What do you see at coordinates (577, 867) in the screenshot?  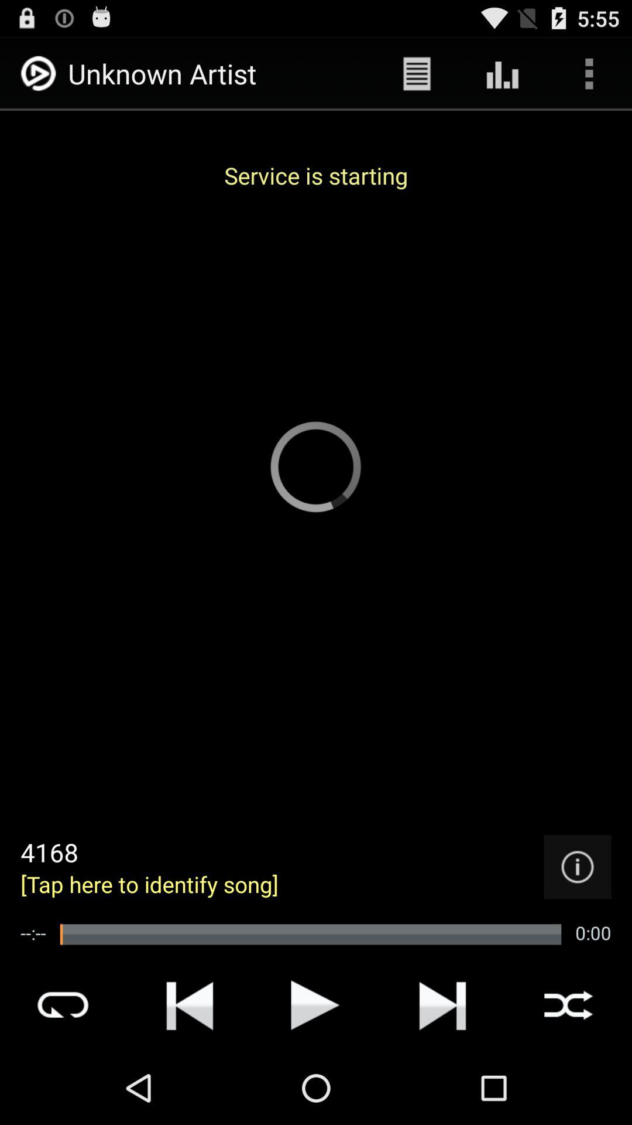 I see `detail the pages` at bounding box center [577, 867].